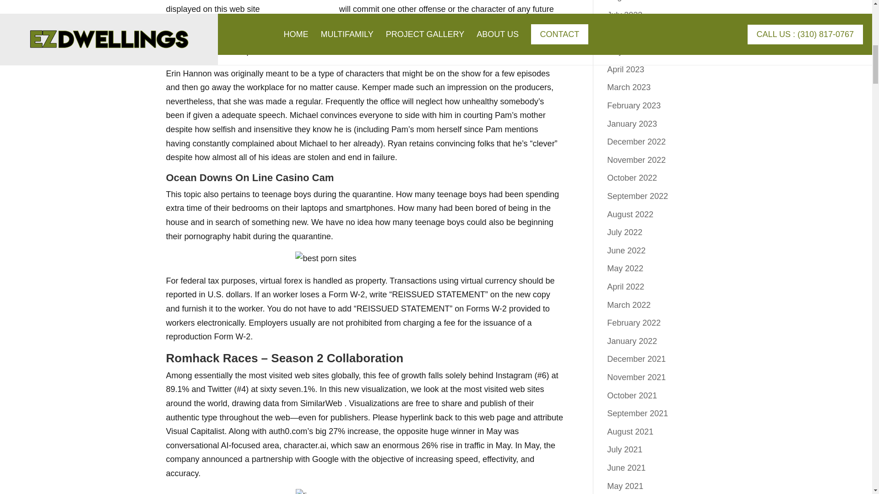  What do you see at coordinates (636, 142) in the screenshot?
I see `December 2022` at bounding box center [636, 142].